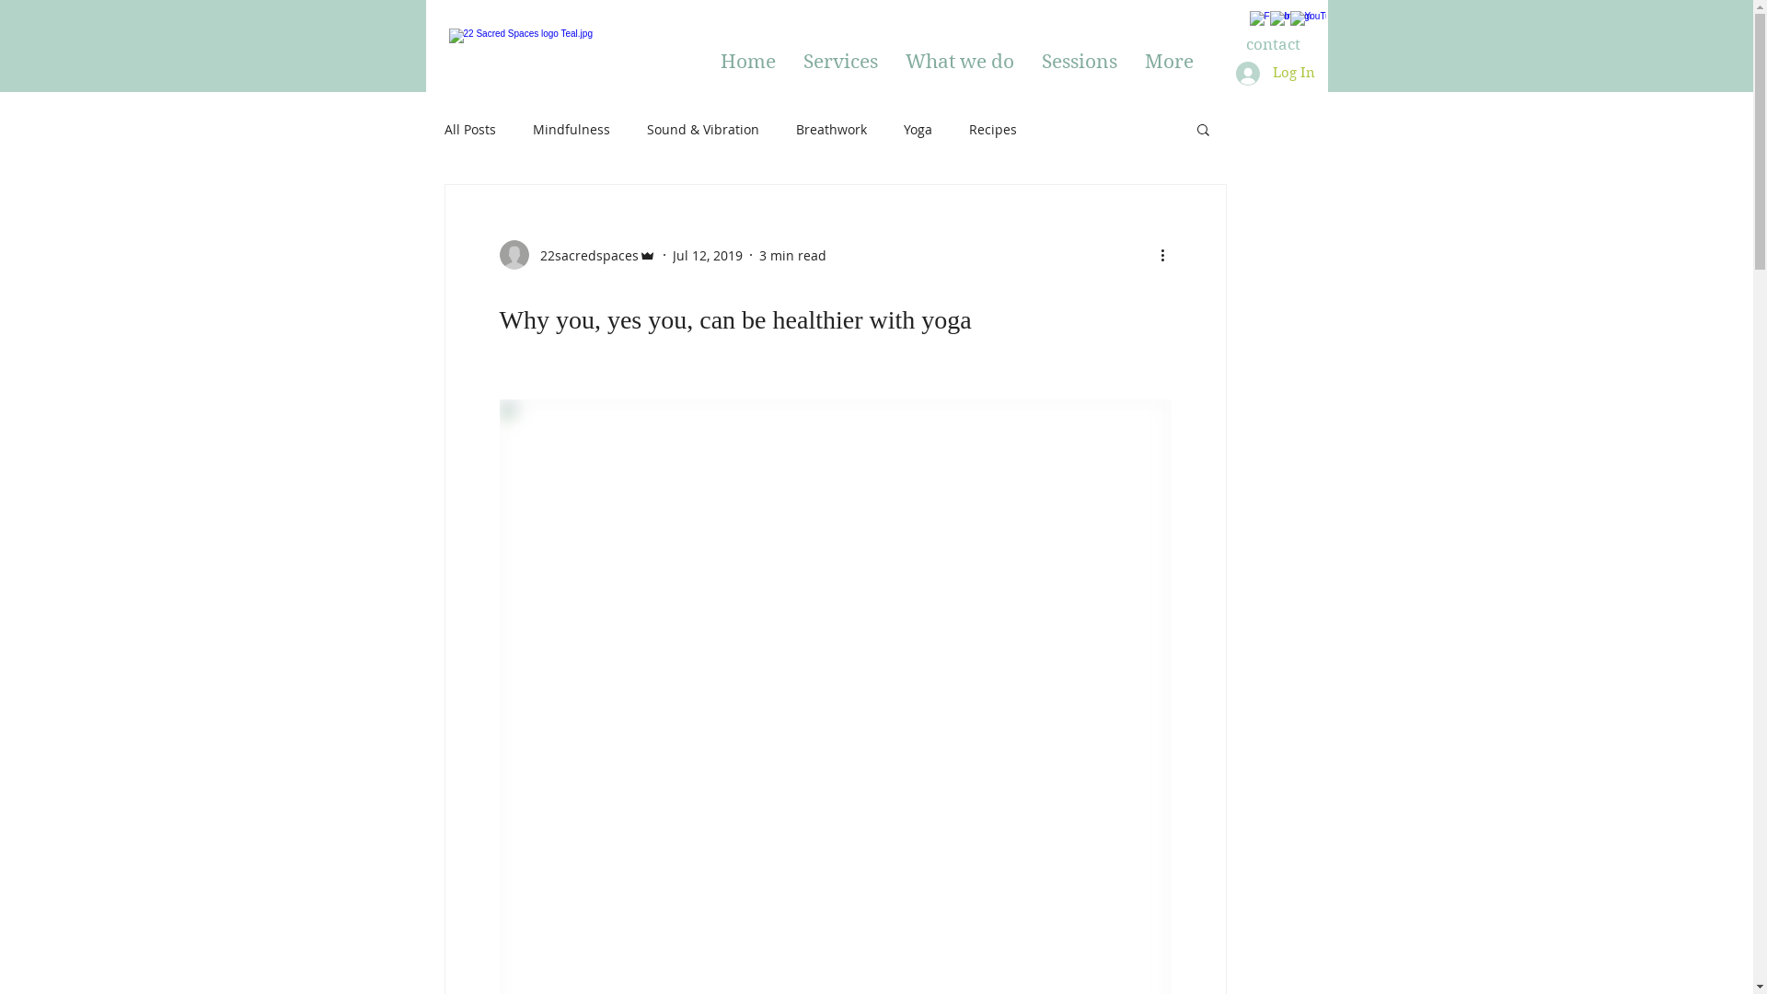  What do you see at coordinates (1273, 45) in the screenshot?
I see `contact` at bounding box center [1273, 45].